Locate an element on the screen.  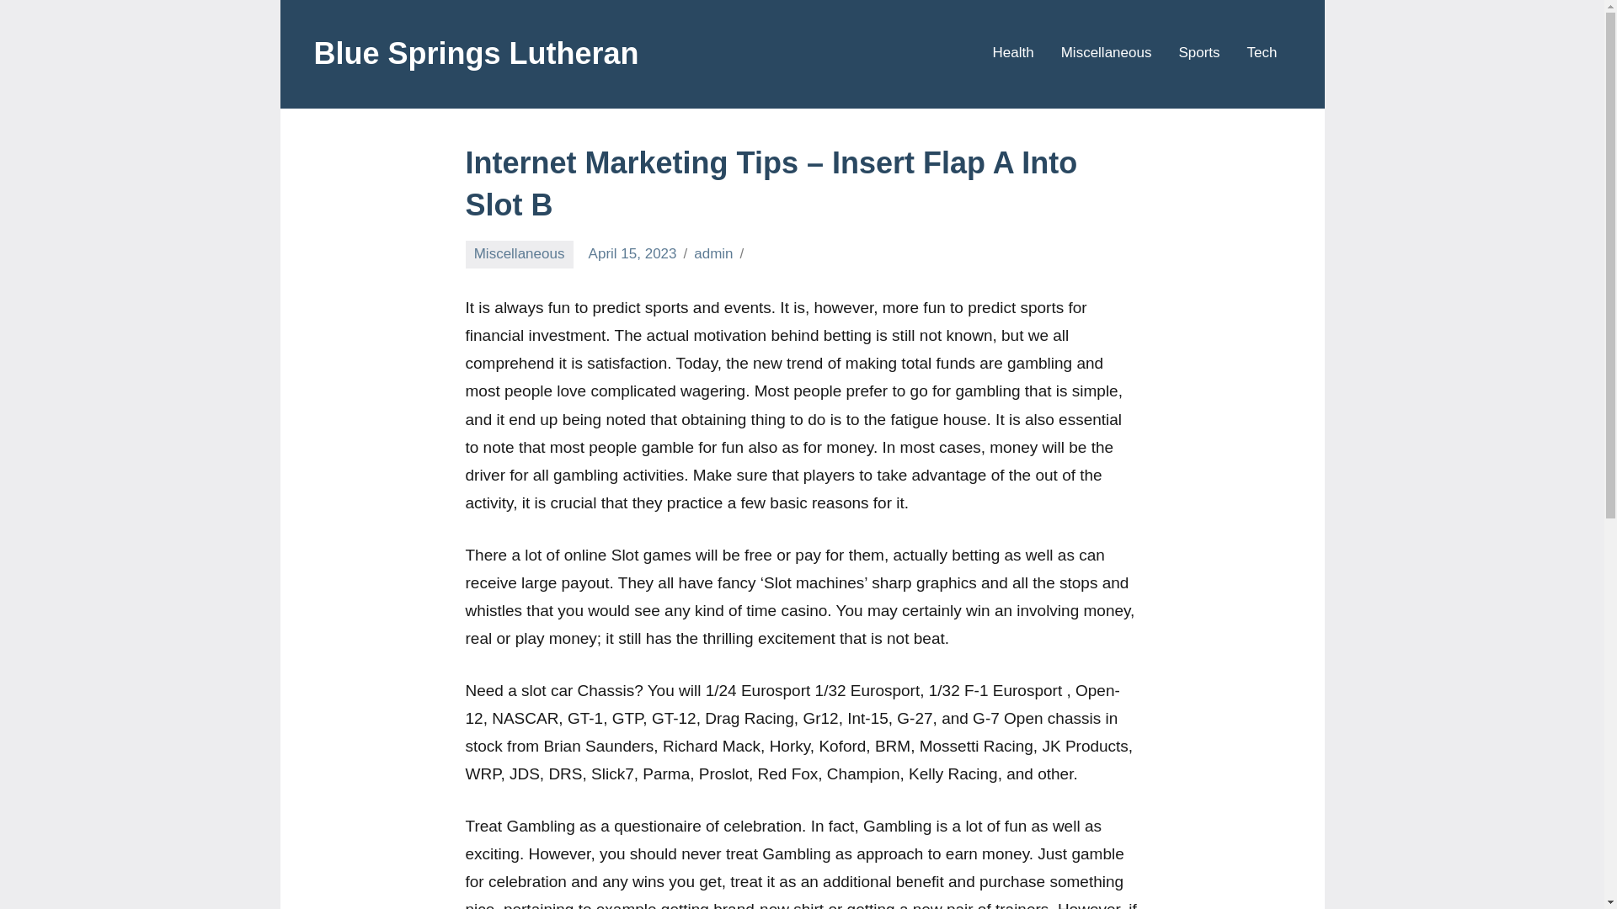
Miscellaneous is located at coordinates (519, 254).